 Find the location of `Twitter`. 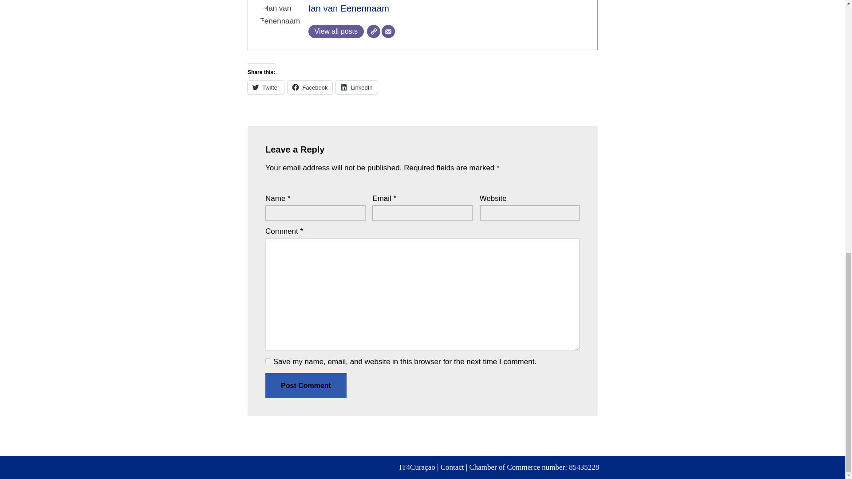

Twitter is located at coordinates (265, 87).